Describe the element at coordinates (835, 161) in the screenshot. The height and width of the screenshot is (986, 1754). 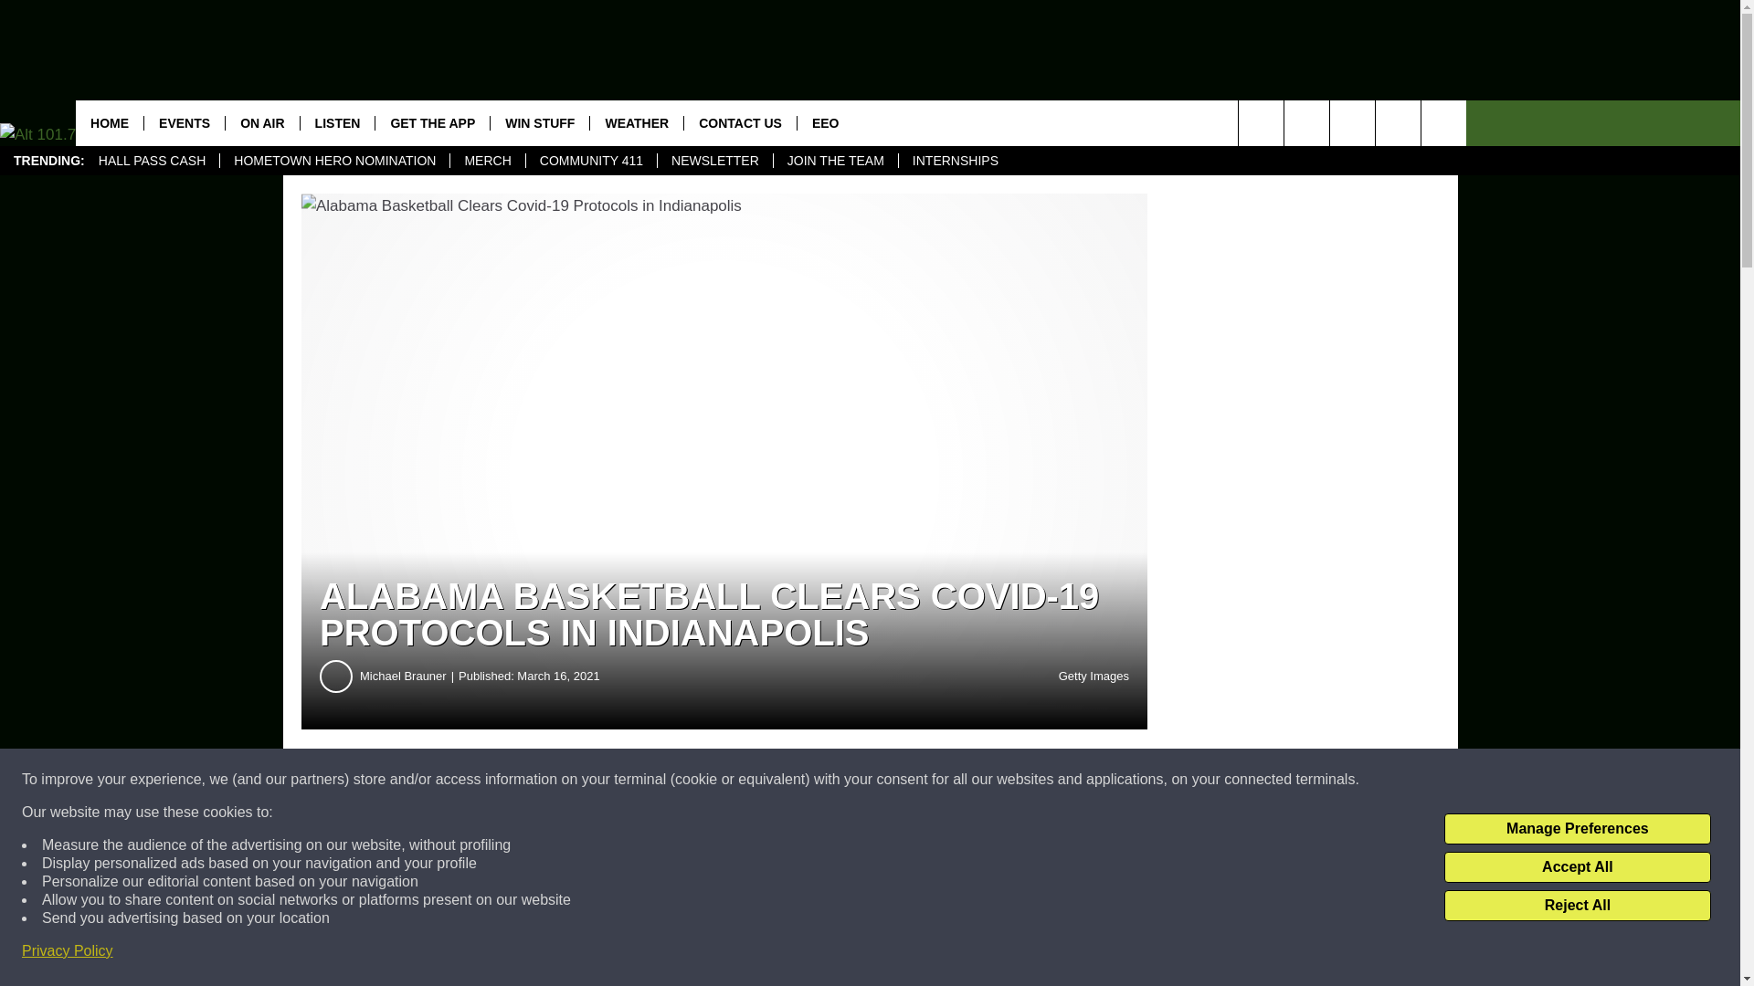
I see `JOIN THE TEAM` at that location.